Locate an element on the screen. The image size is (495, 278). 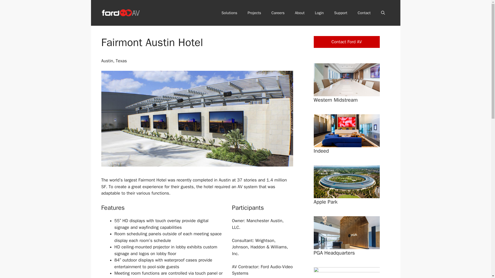
Contact Ford AV is located at coordinates (346, 42).